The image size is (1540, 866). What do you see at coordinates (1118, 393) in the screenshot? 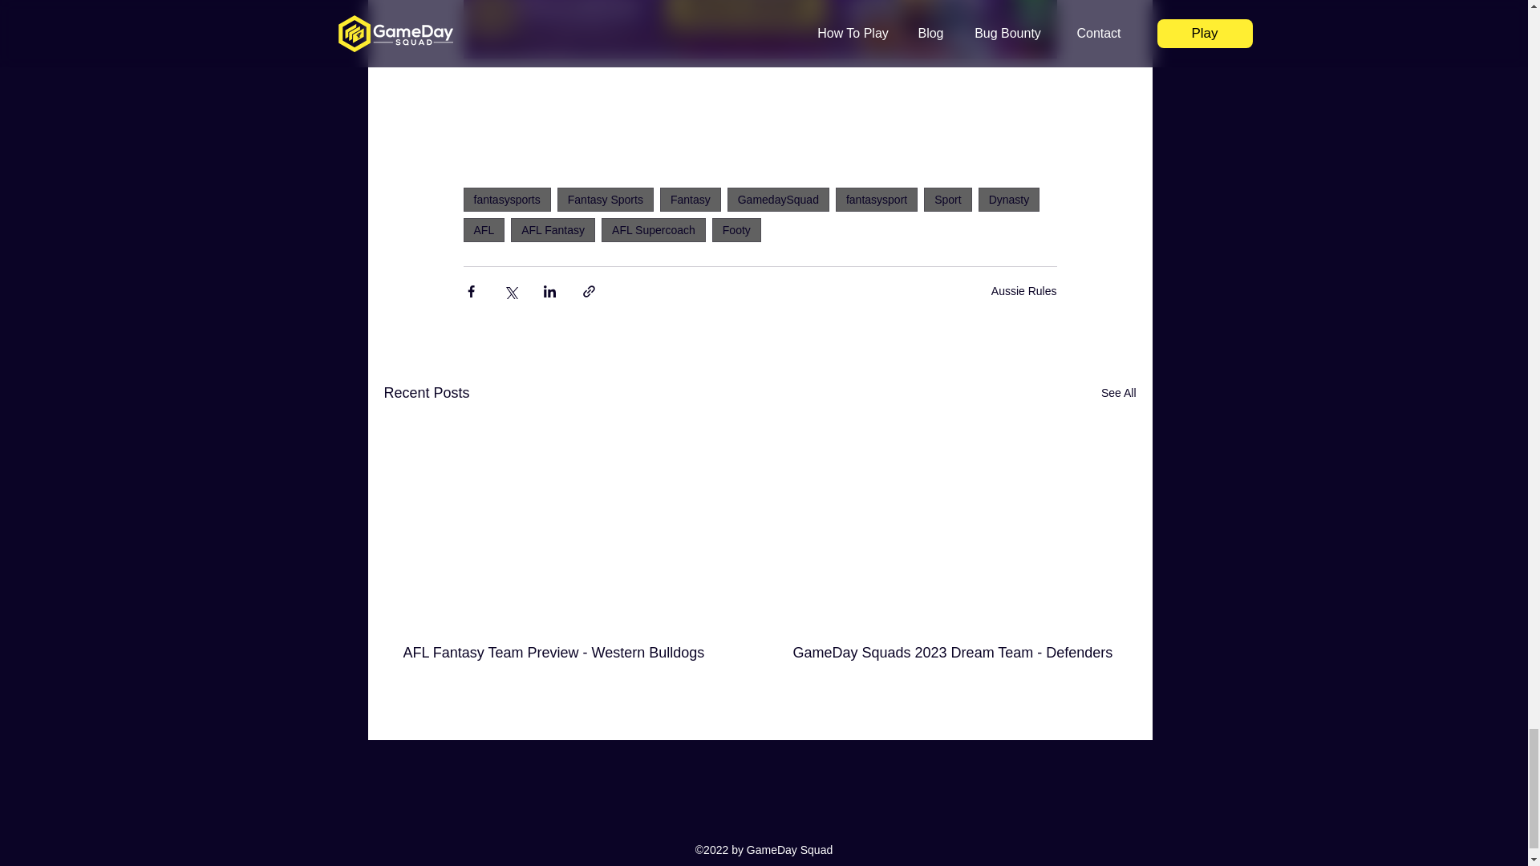
I see `See All` at bounding box center [1118, 393].